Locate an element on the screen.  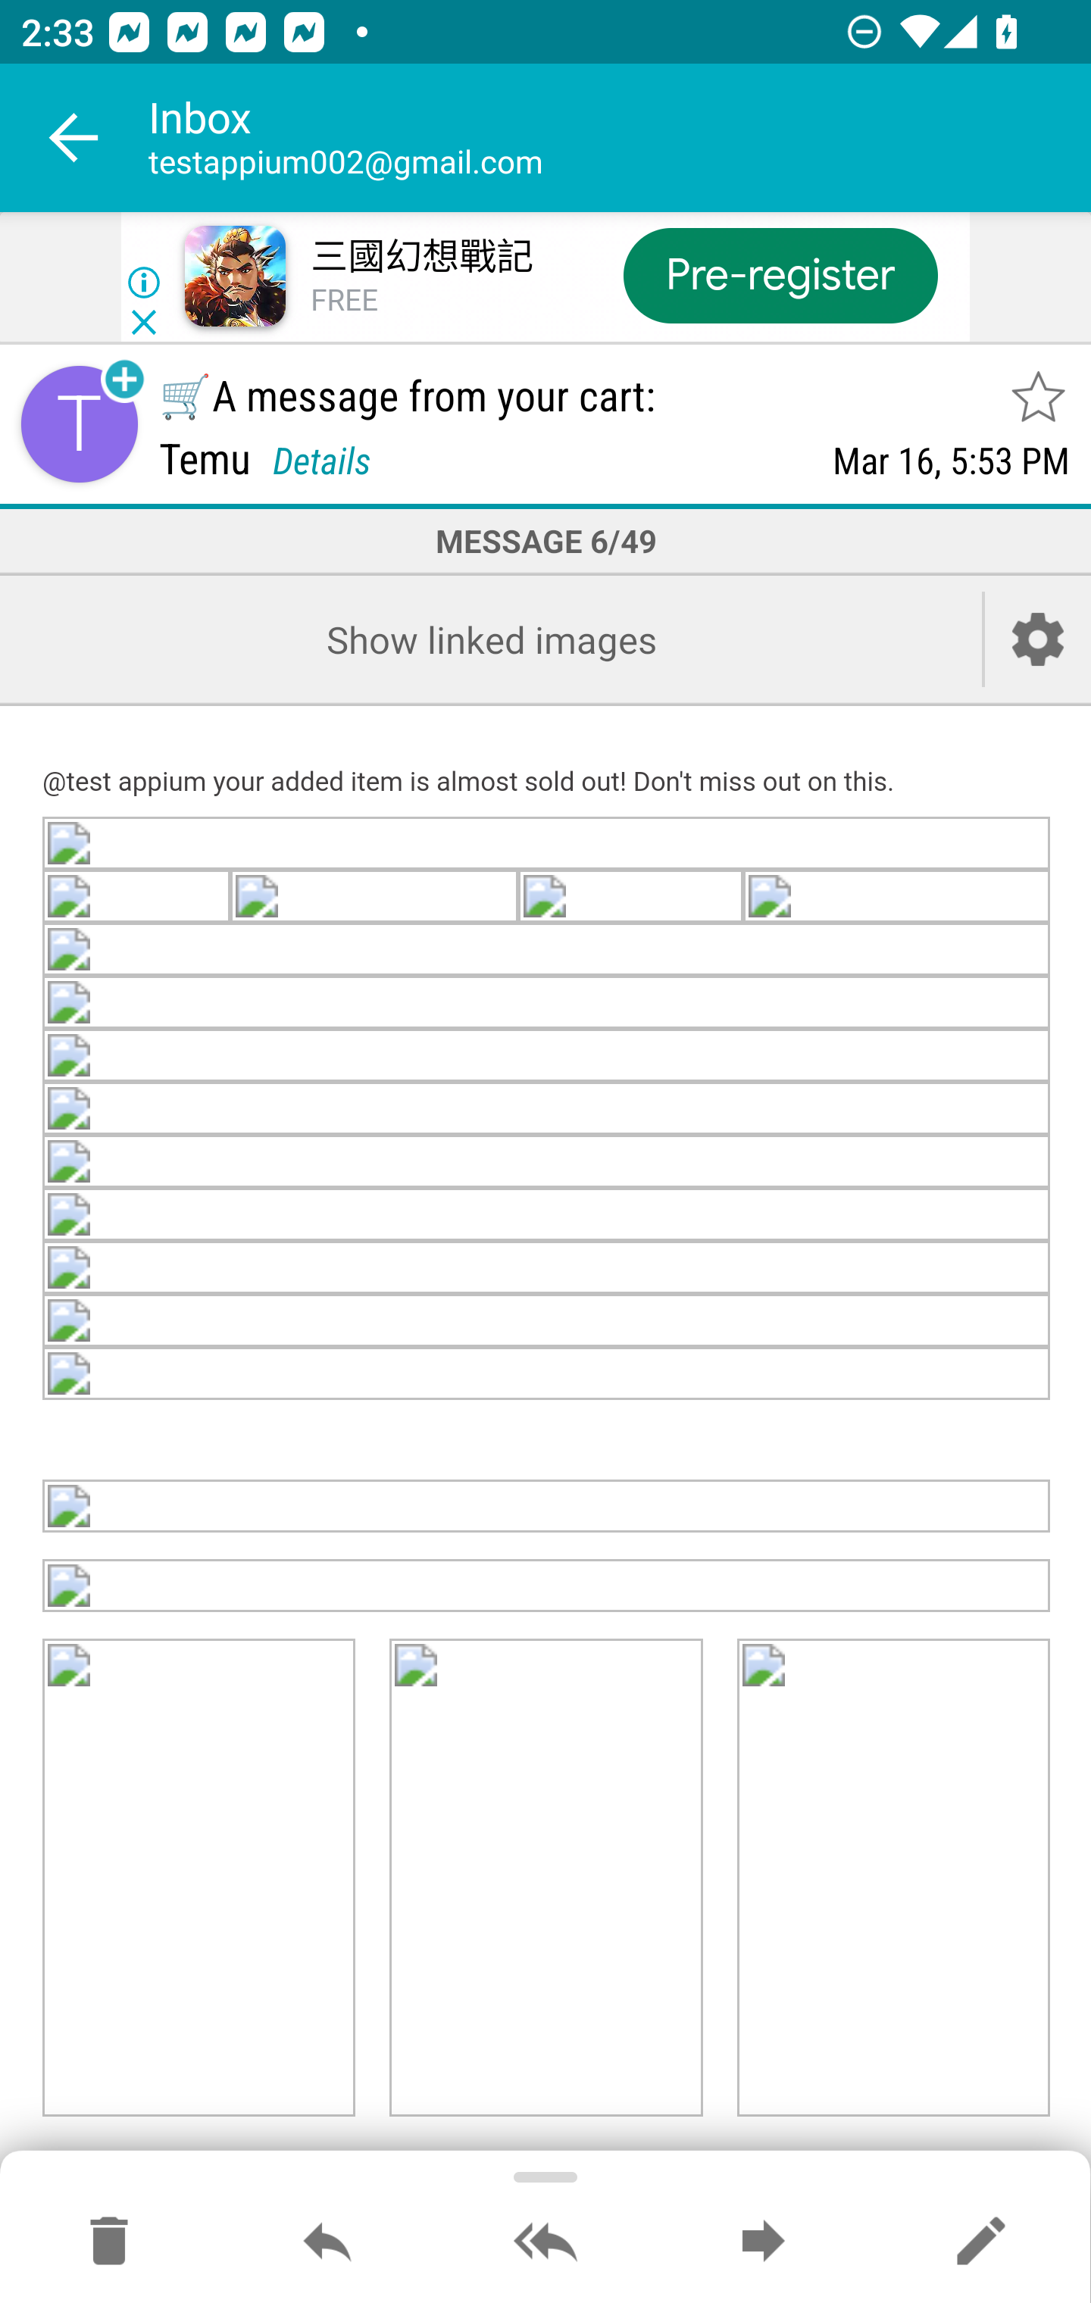
mbs_landing_goods is located at coordinates (546, 1879).